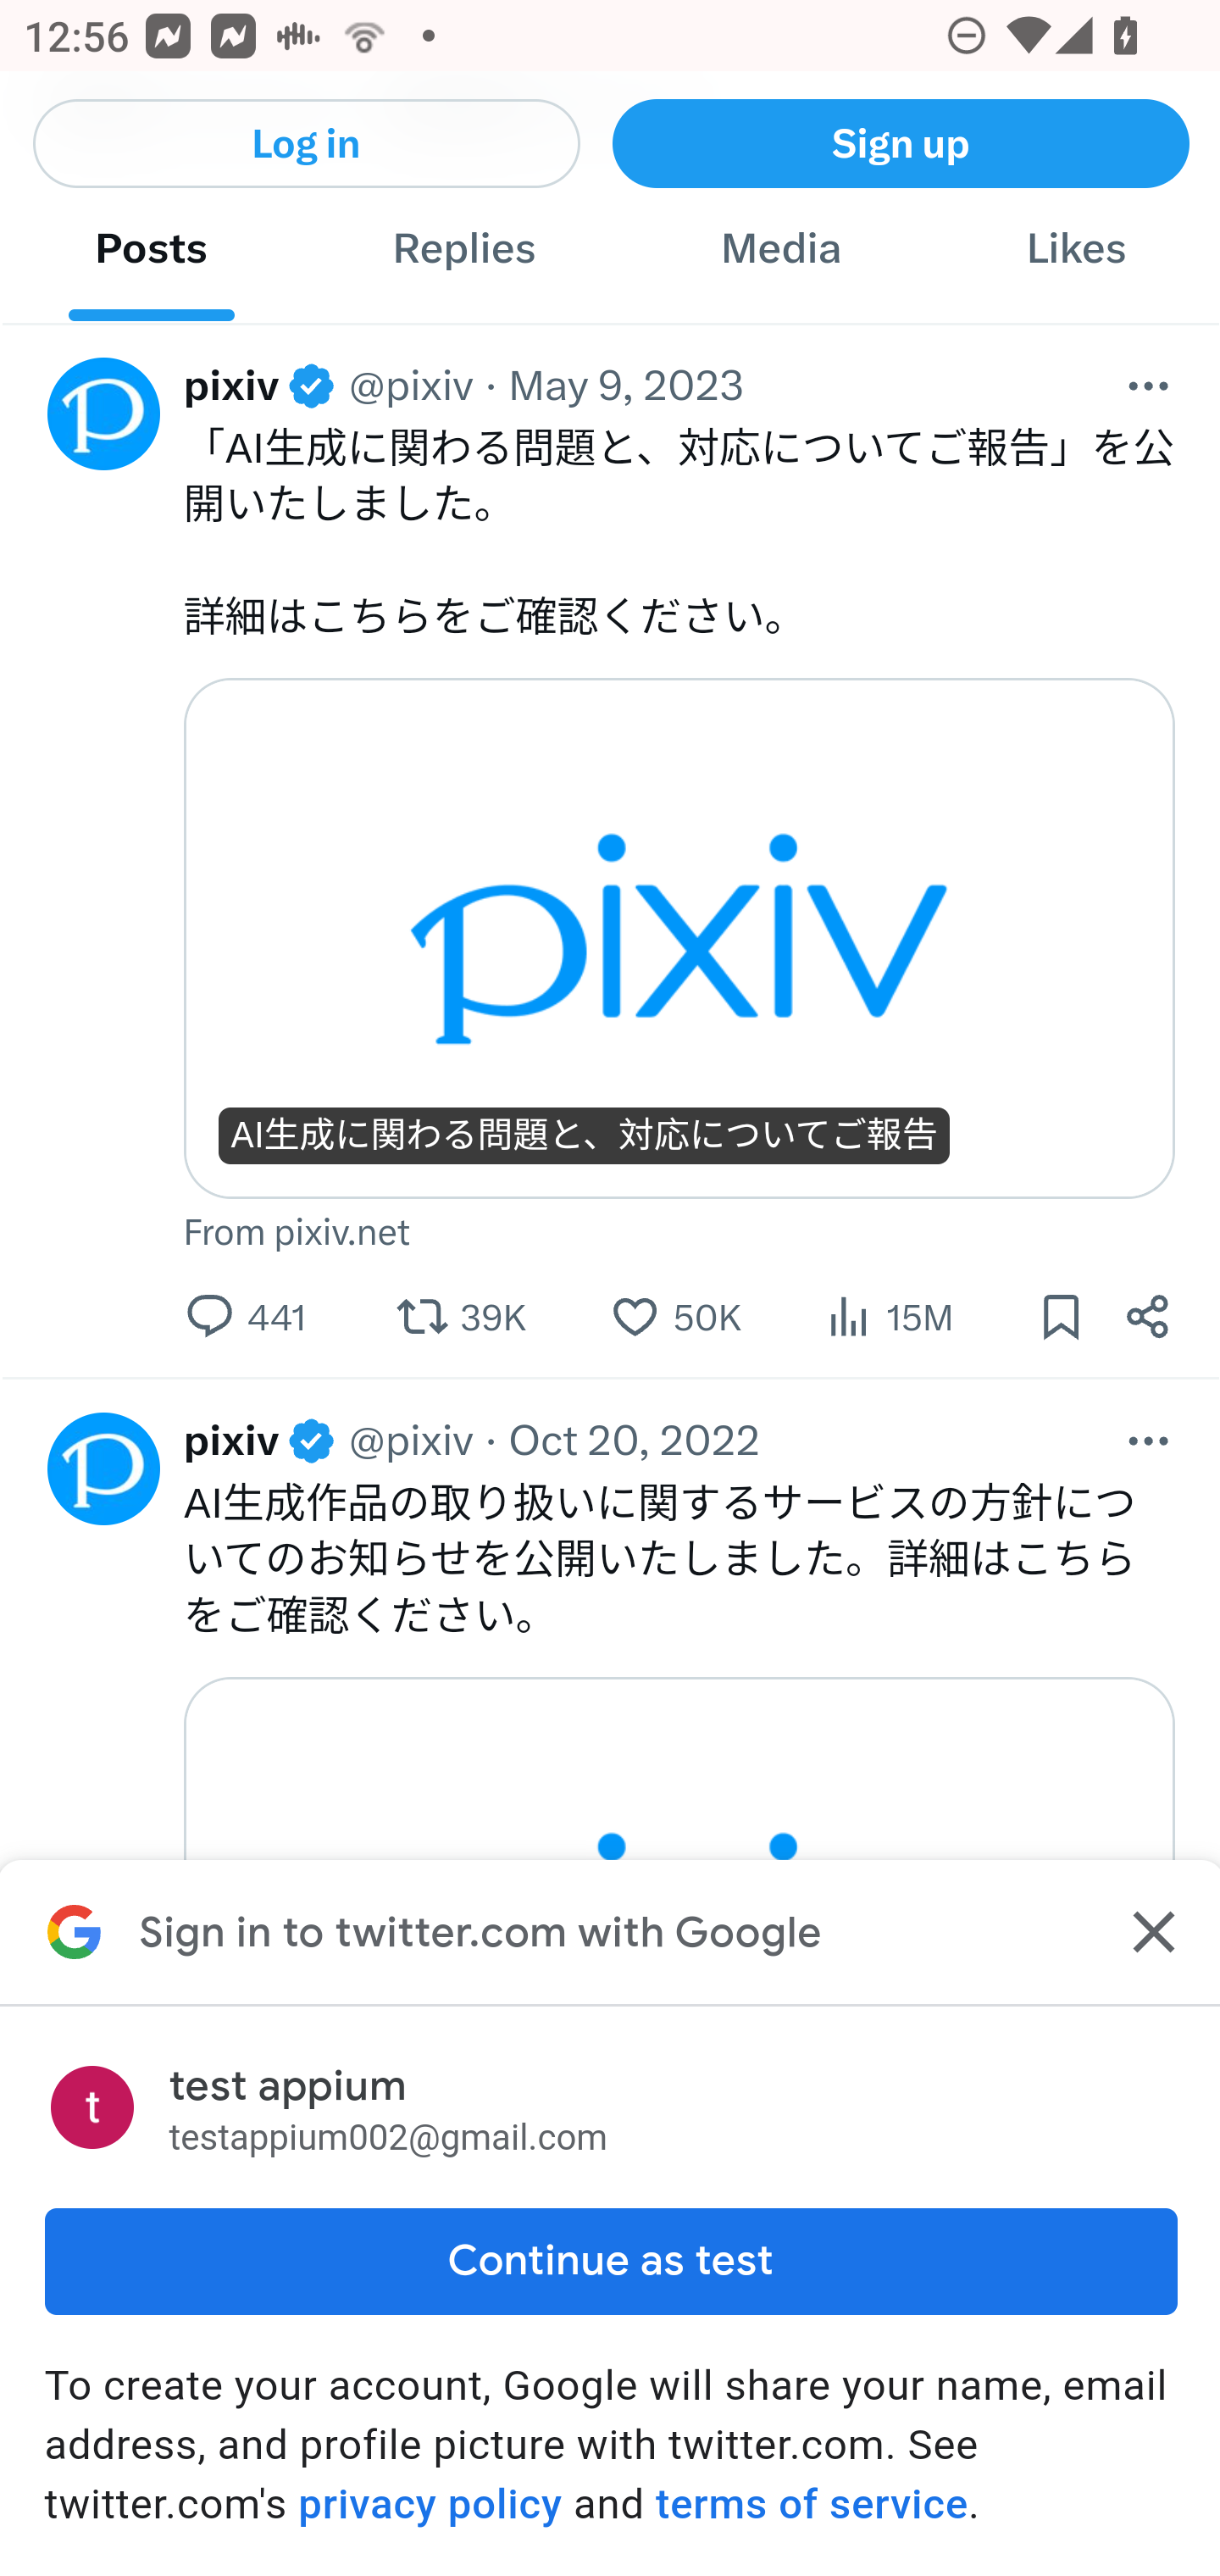 The height and width of the screenshot is (2576, 1220). What do you see at coordinates (780, 251) in the screenshot?
I see `Media` at bounding box center [780, 251].